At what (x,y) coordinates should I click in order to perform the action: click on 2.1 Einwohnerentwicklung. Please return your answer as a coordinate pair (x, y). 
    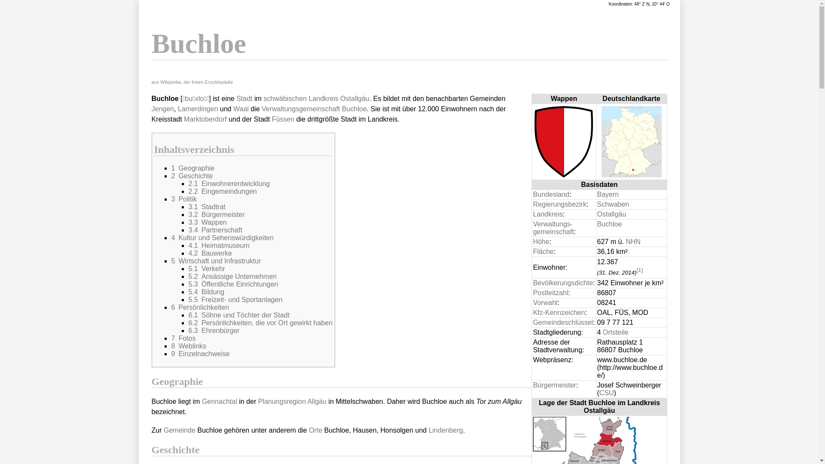
    Looking at the image, I should click on (229, 184).